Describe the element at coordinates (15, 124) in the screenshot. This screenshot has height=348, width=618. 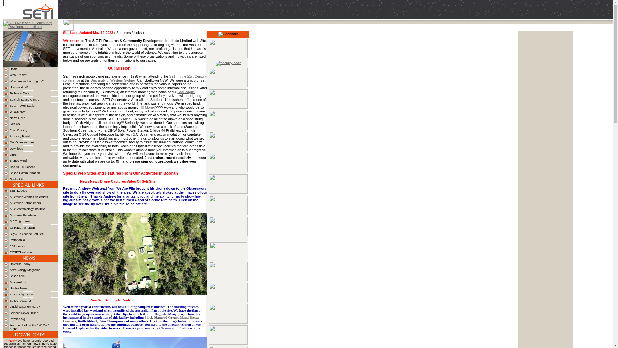
I see `Join Us` at that location.